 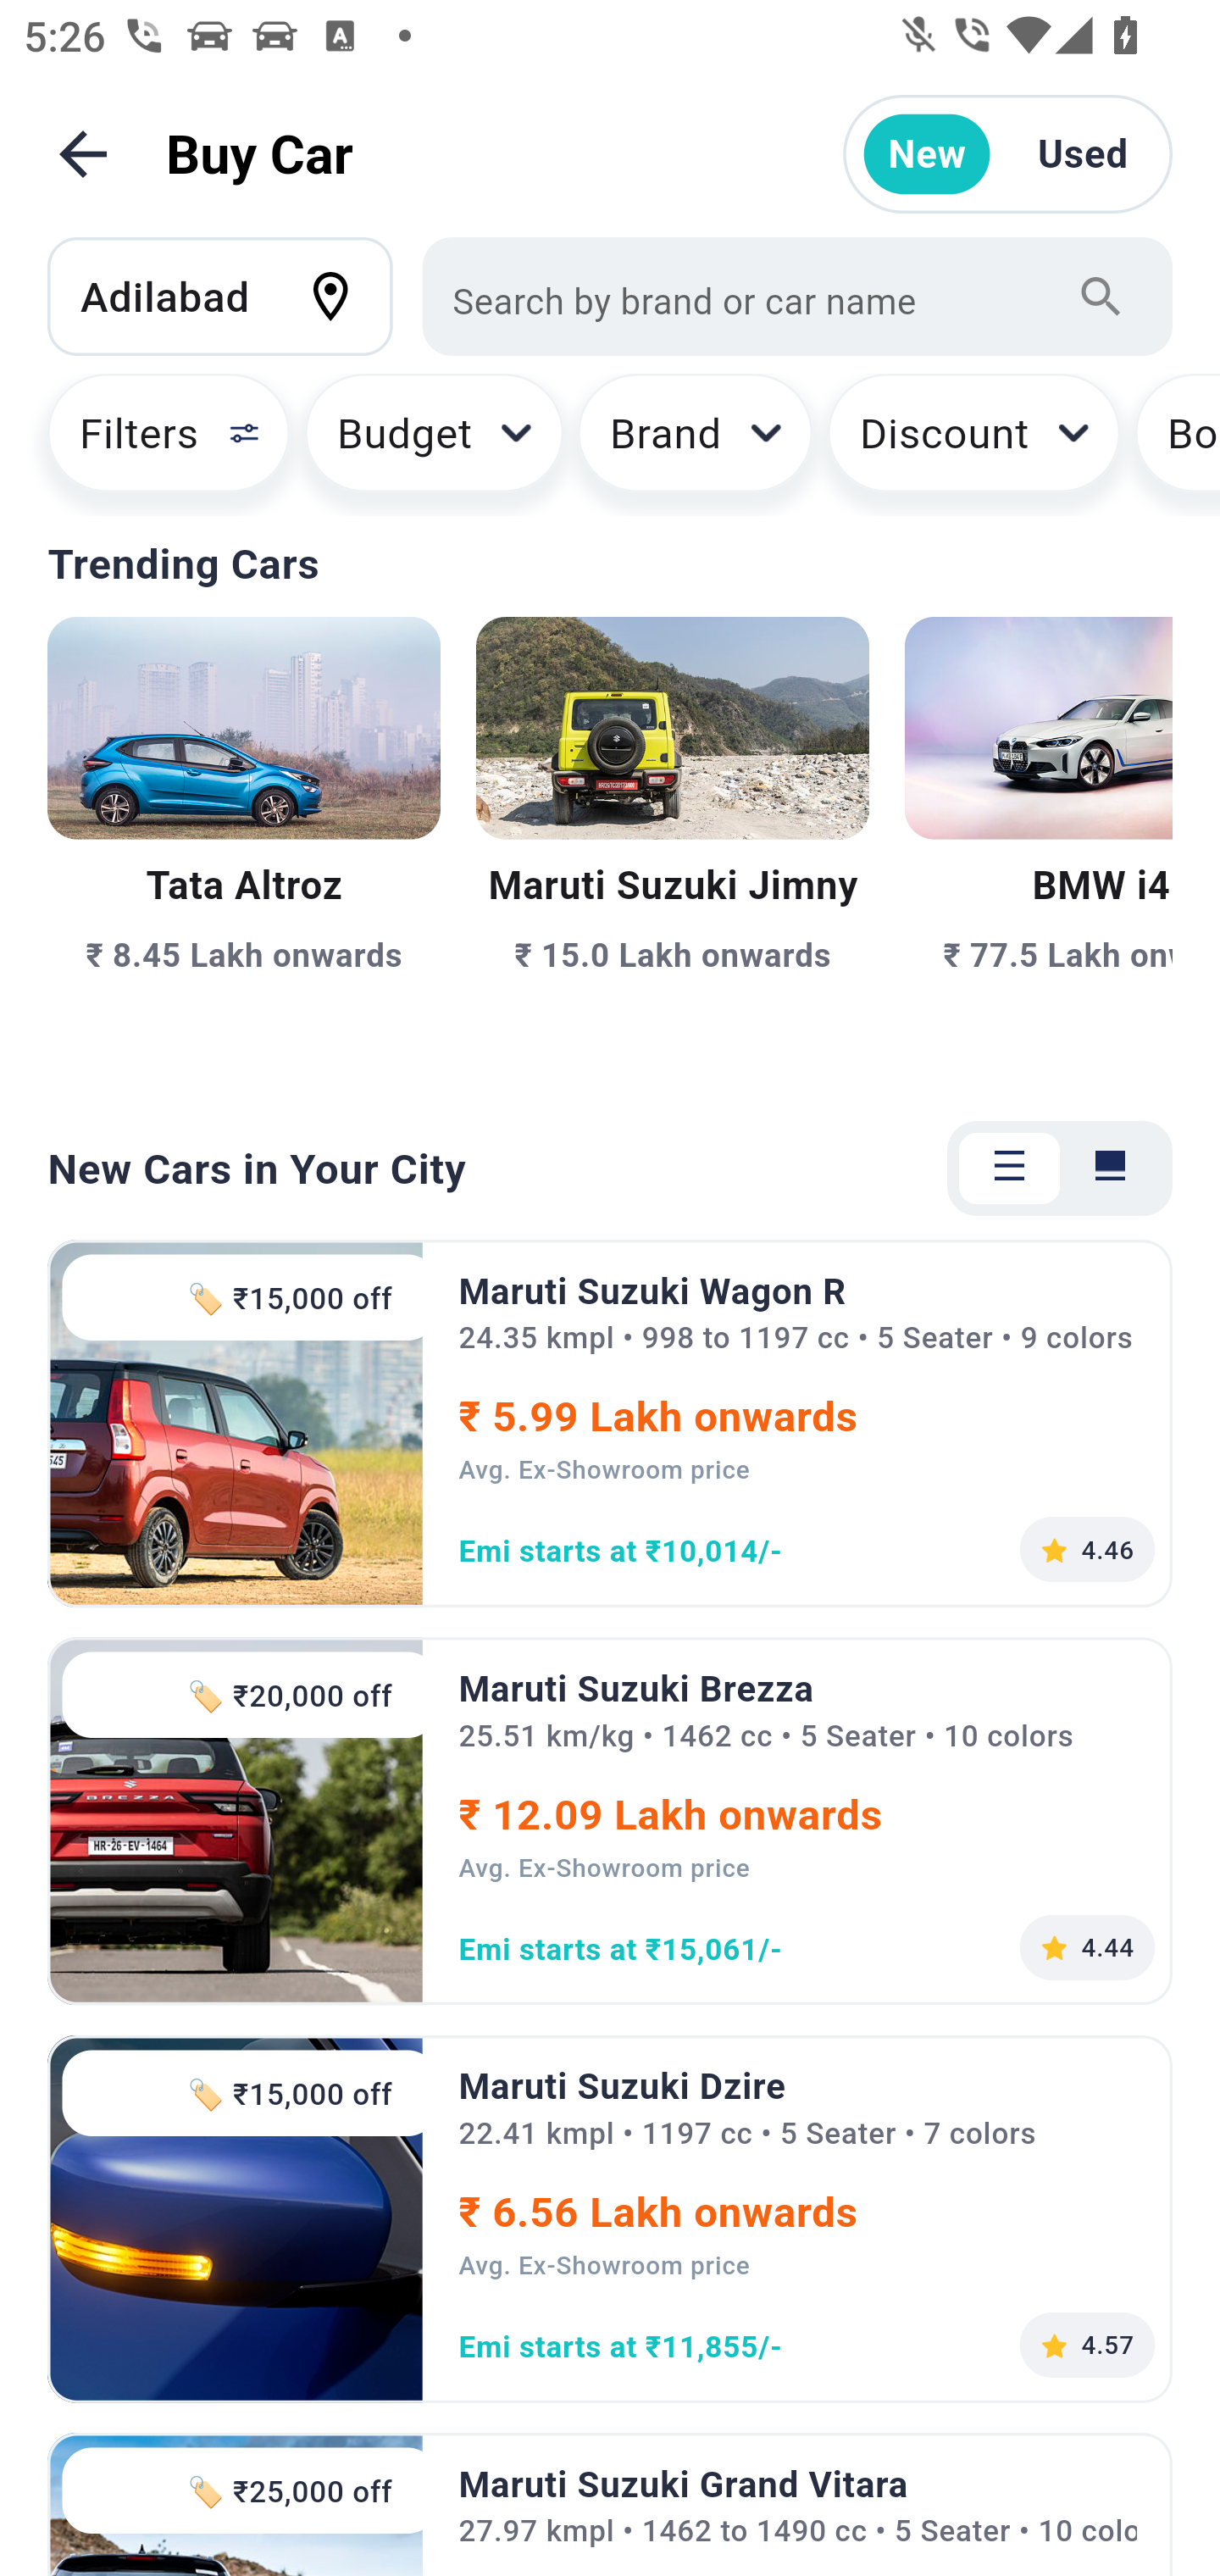 What do you see at coordinates (672, 847) in the screenshot?
I see `₹ 15.0 Lakh onwards Maruti Suzuki Jimny` at bounding box center [672, 847].